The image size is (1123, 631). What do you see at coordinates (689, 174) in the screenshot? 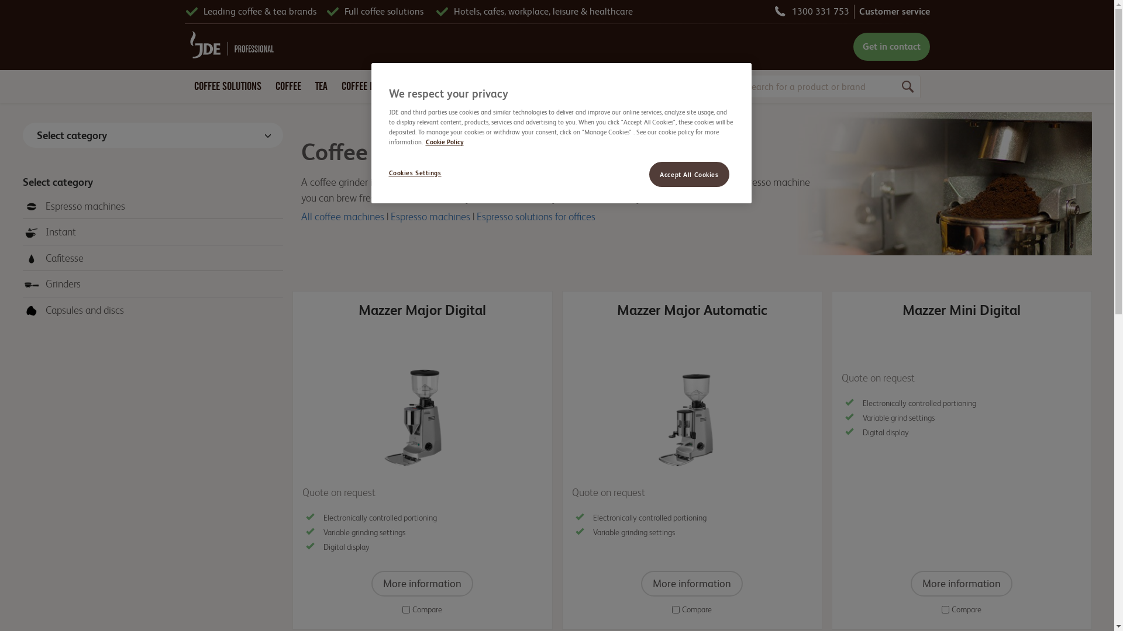
I see `Accept All Cookies` at bounding box center [689, 174].